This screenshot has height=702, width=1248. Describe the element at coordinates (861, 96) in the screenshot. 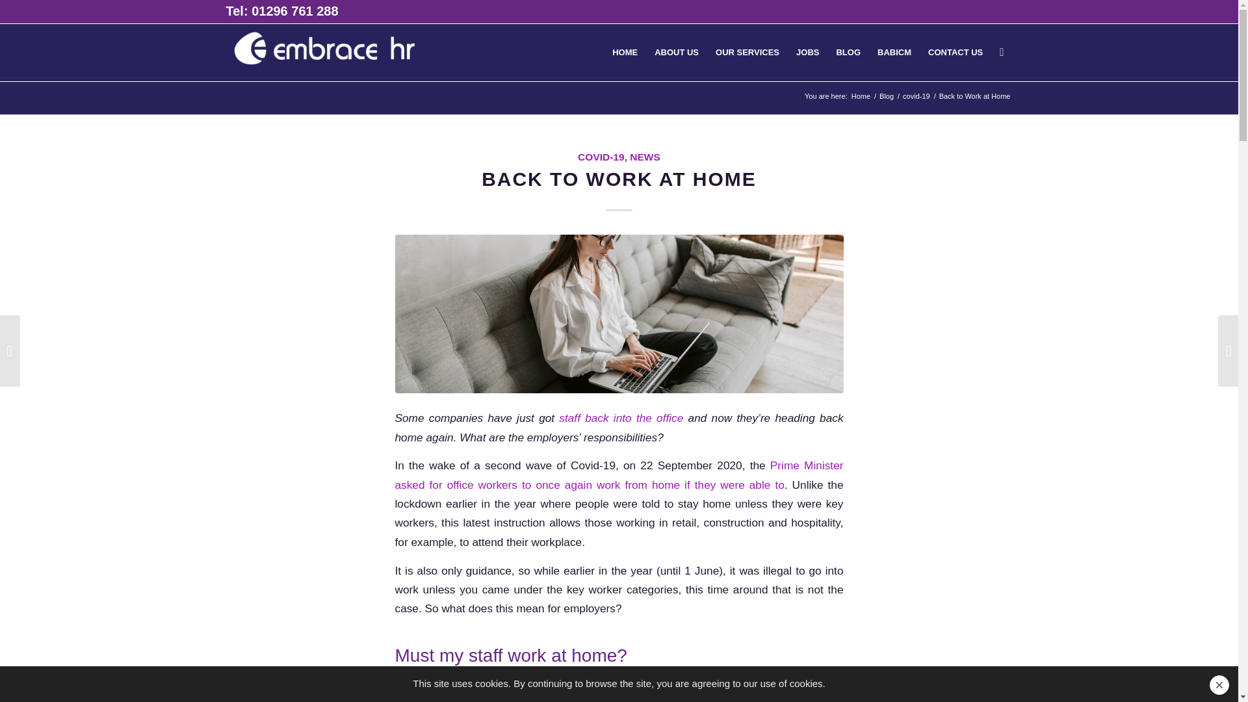

I see `Embrace HR` at that location.